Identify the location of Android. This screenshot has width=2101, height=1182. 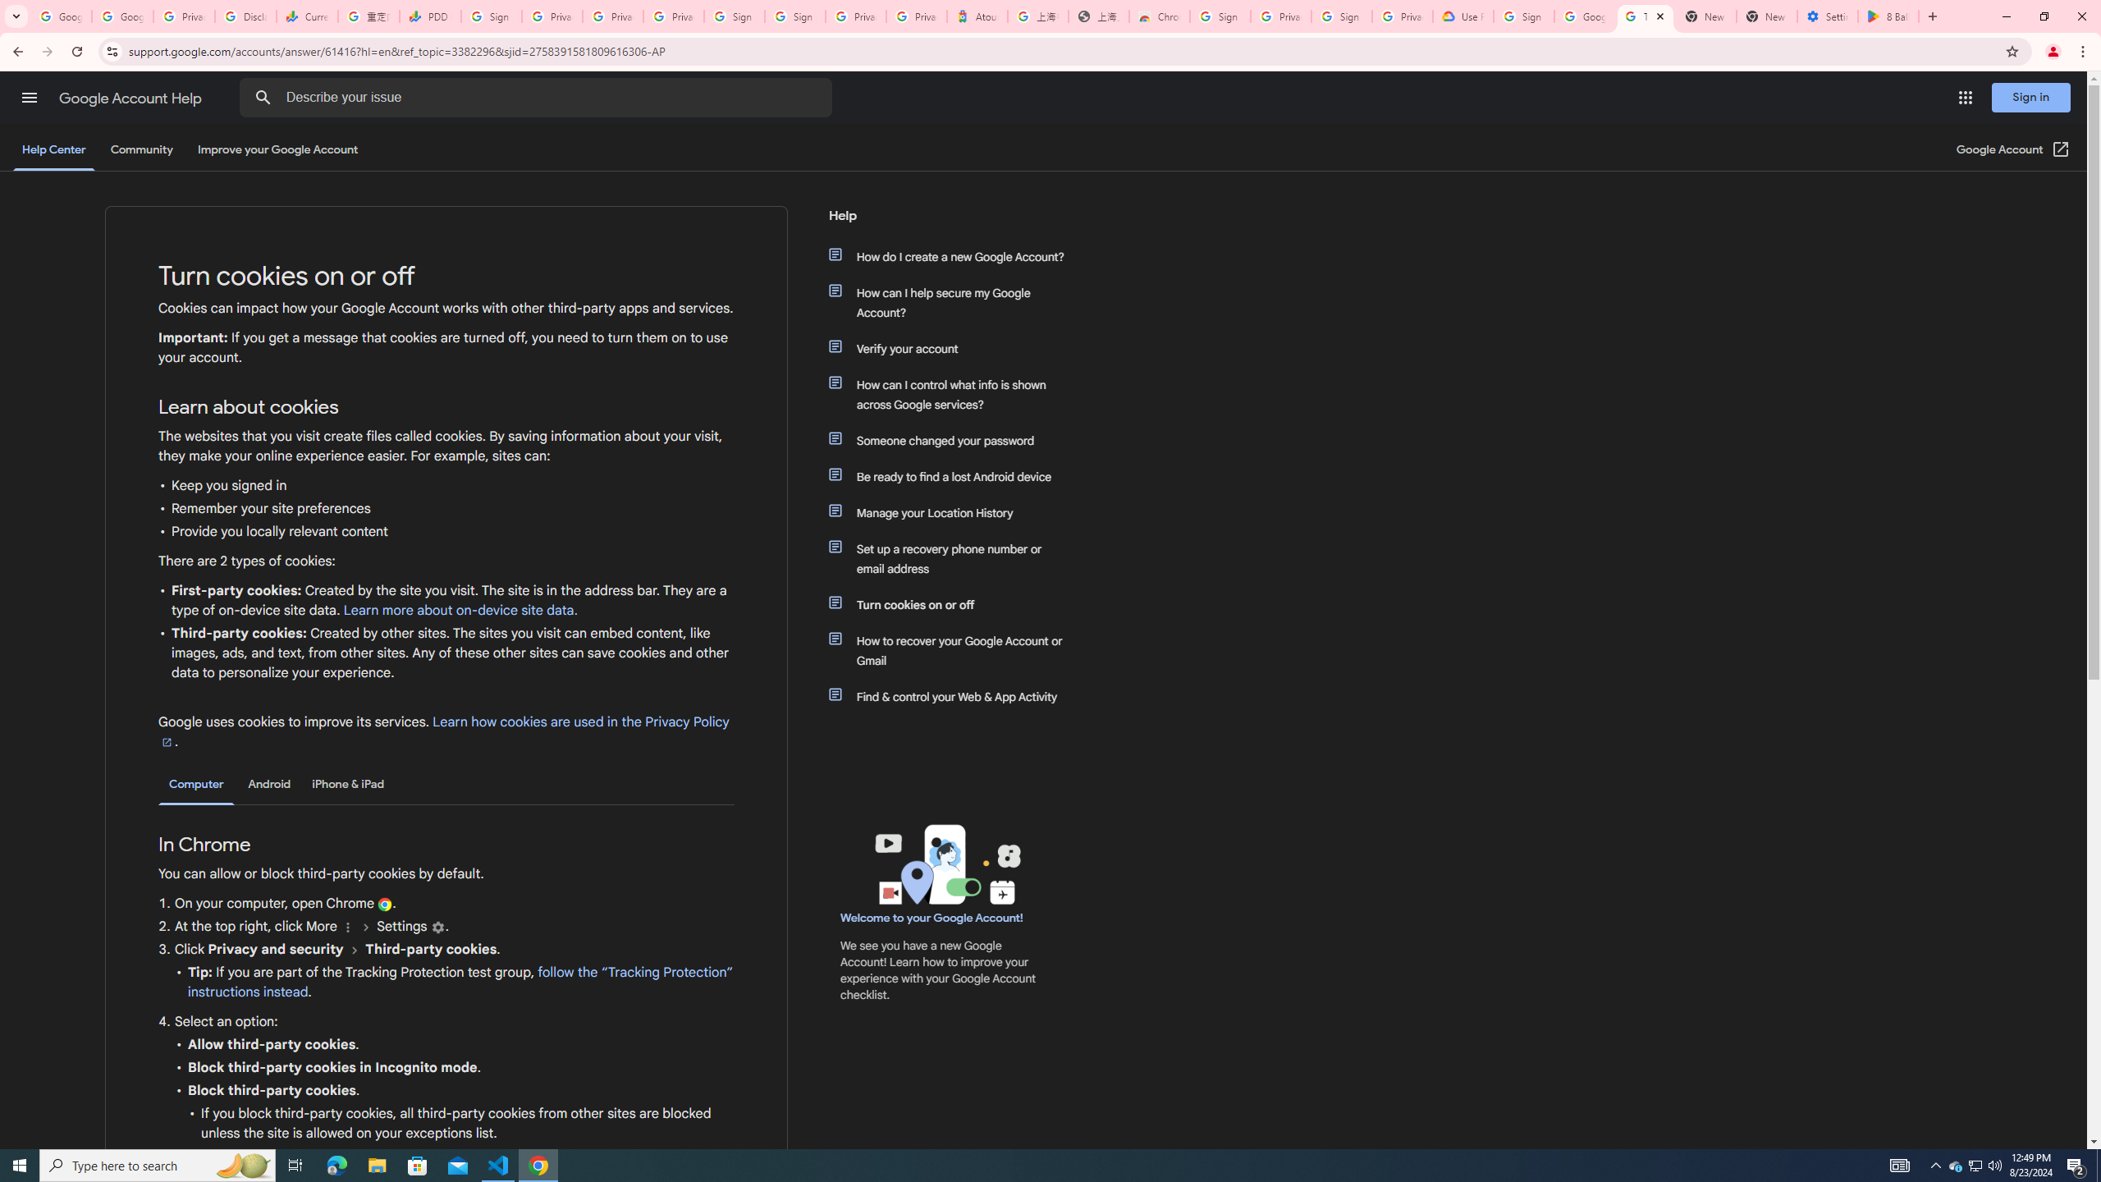
(269, 784).